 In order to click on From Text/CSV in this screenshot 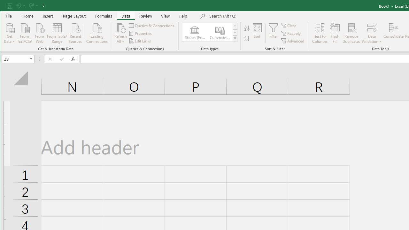, I will do `click(24, 33)`.